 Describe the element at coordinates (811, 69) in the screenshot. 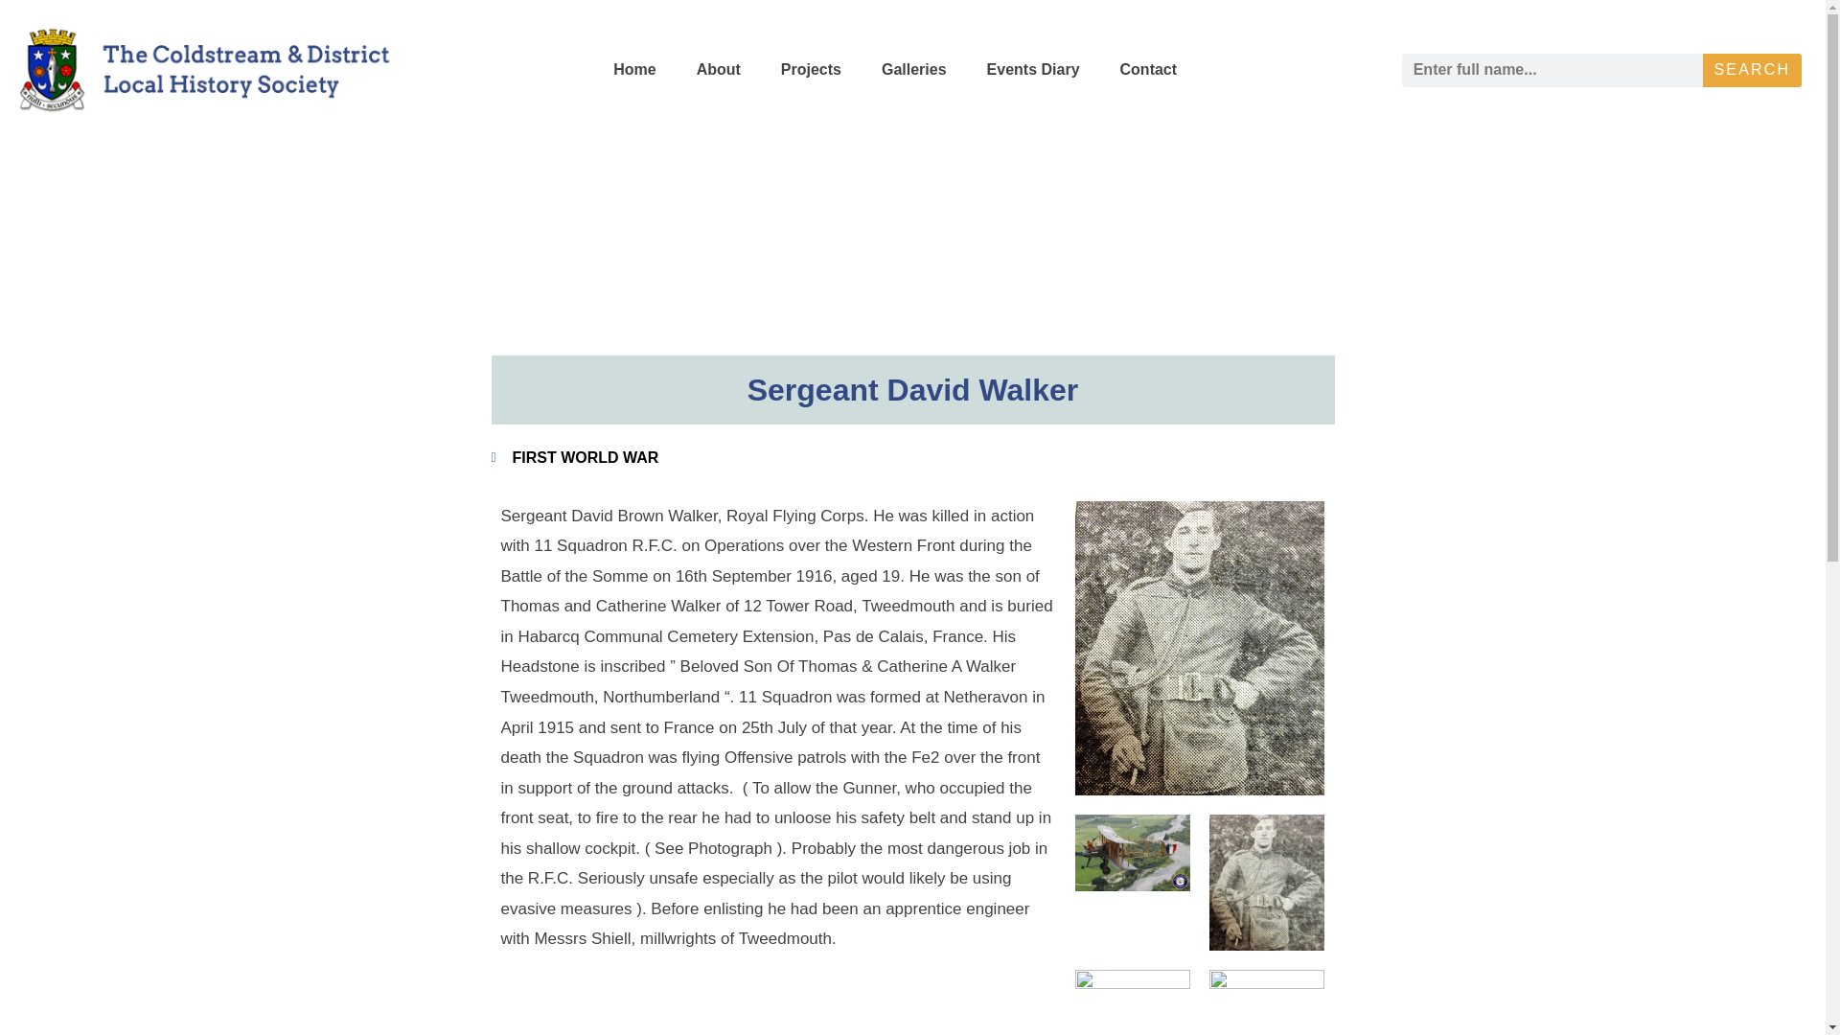

I see `Projects` at that location.